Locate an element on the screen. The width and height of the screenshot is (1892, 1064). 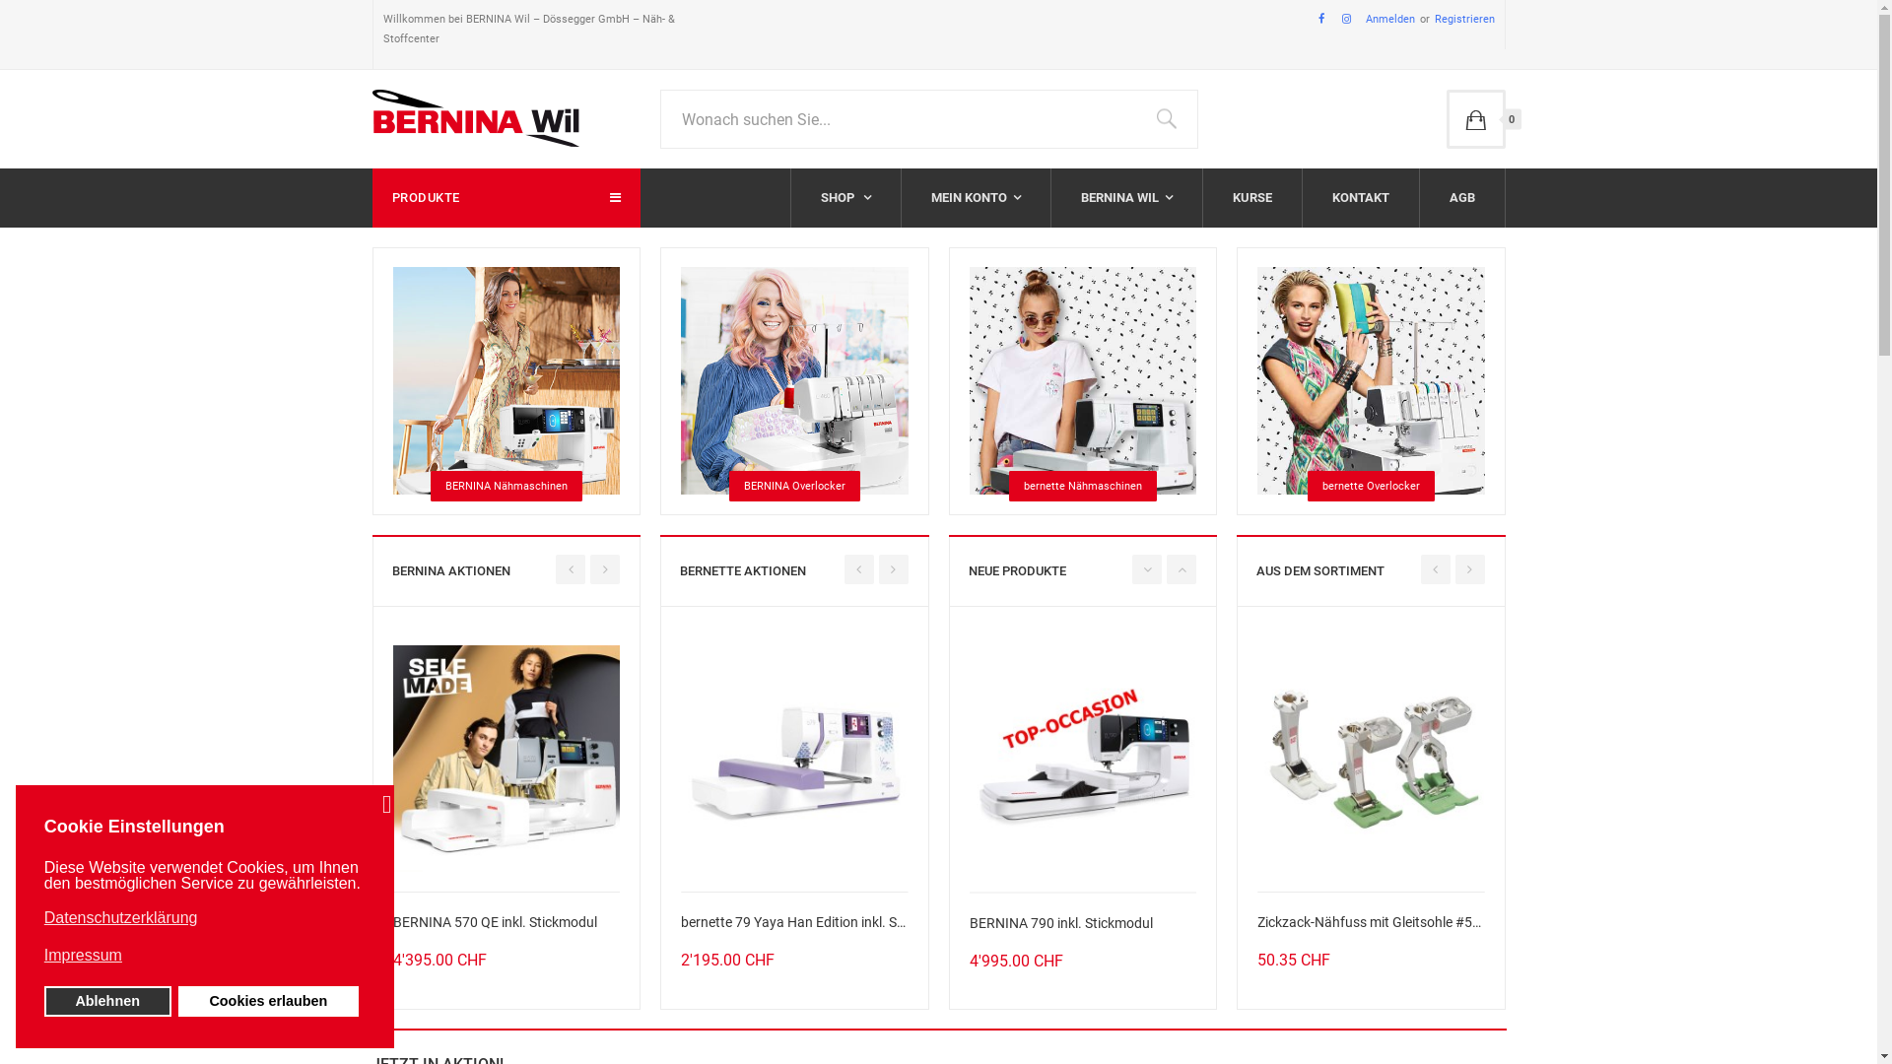
bernette 79 Yaya Han Edition inkl. Stickmodul is located at coordinates (591, 922).